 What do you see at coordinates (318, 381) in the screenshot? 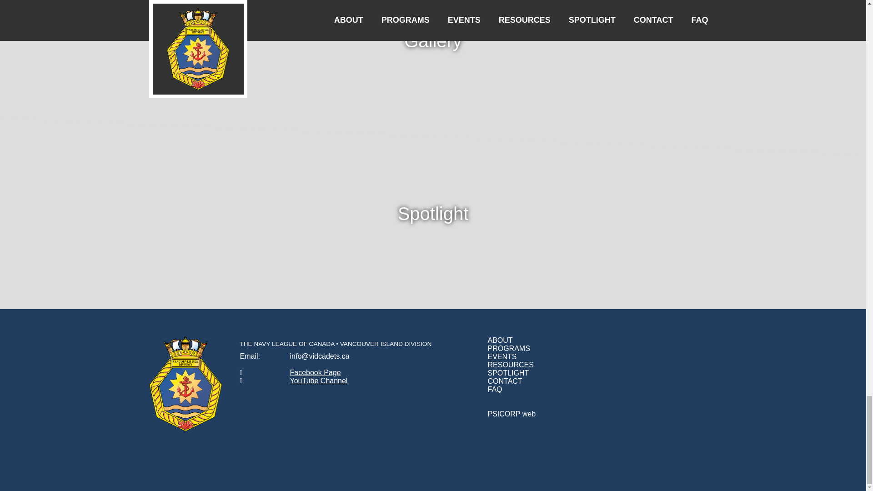
I see `YouTube Channel` at bounding box center [318, 381].